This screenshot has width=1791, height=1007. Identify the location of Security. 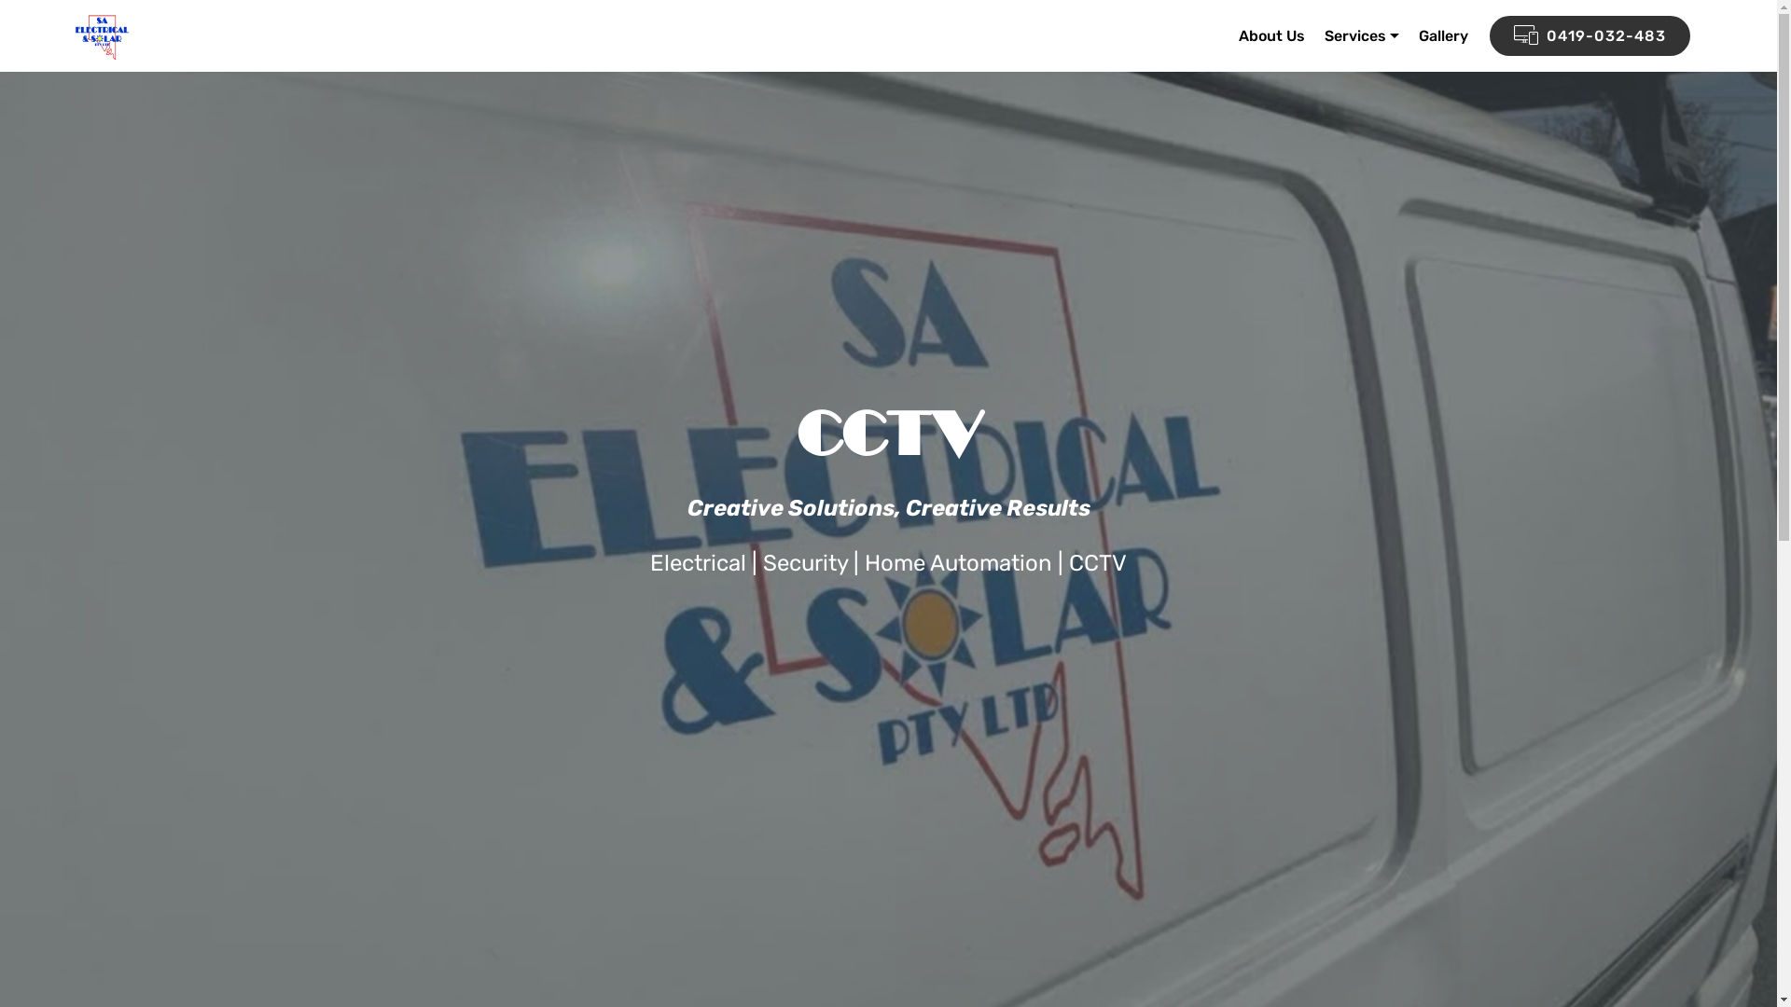
(806, 563).